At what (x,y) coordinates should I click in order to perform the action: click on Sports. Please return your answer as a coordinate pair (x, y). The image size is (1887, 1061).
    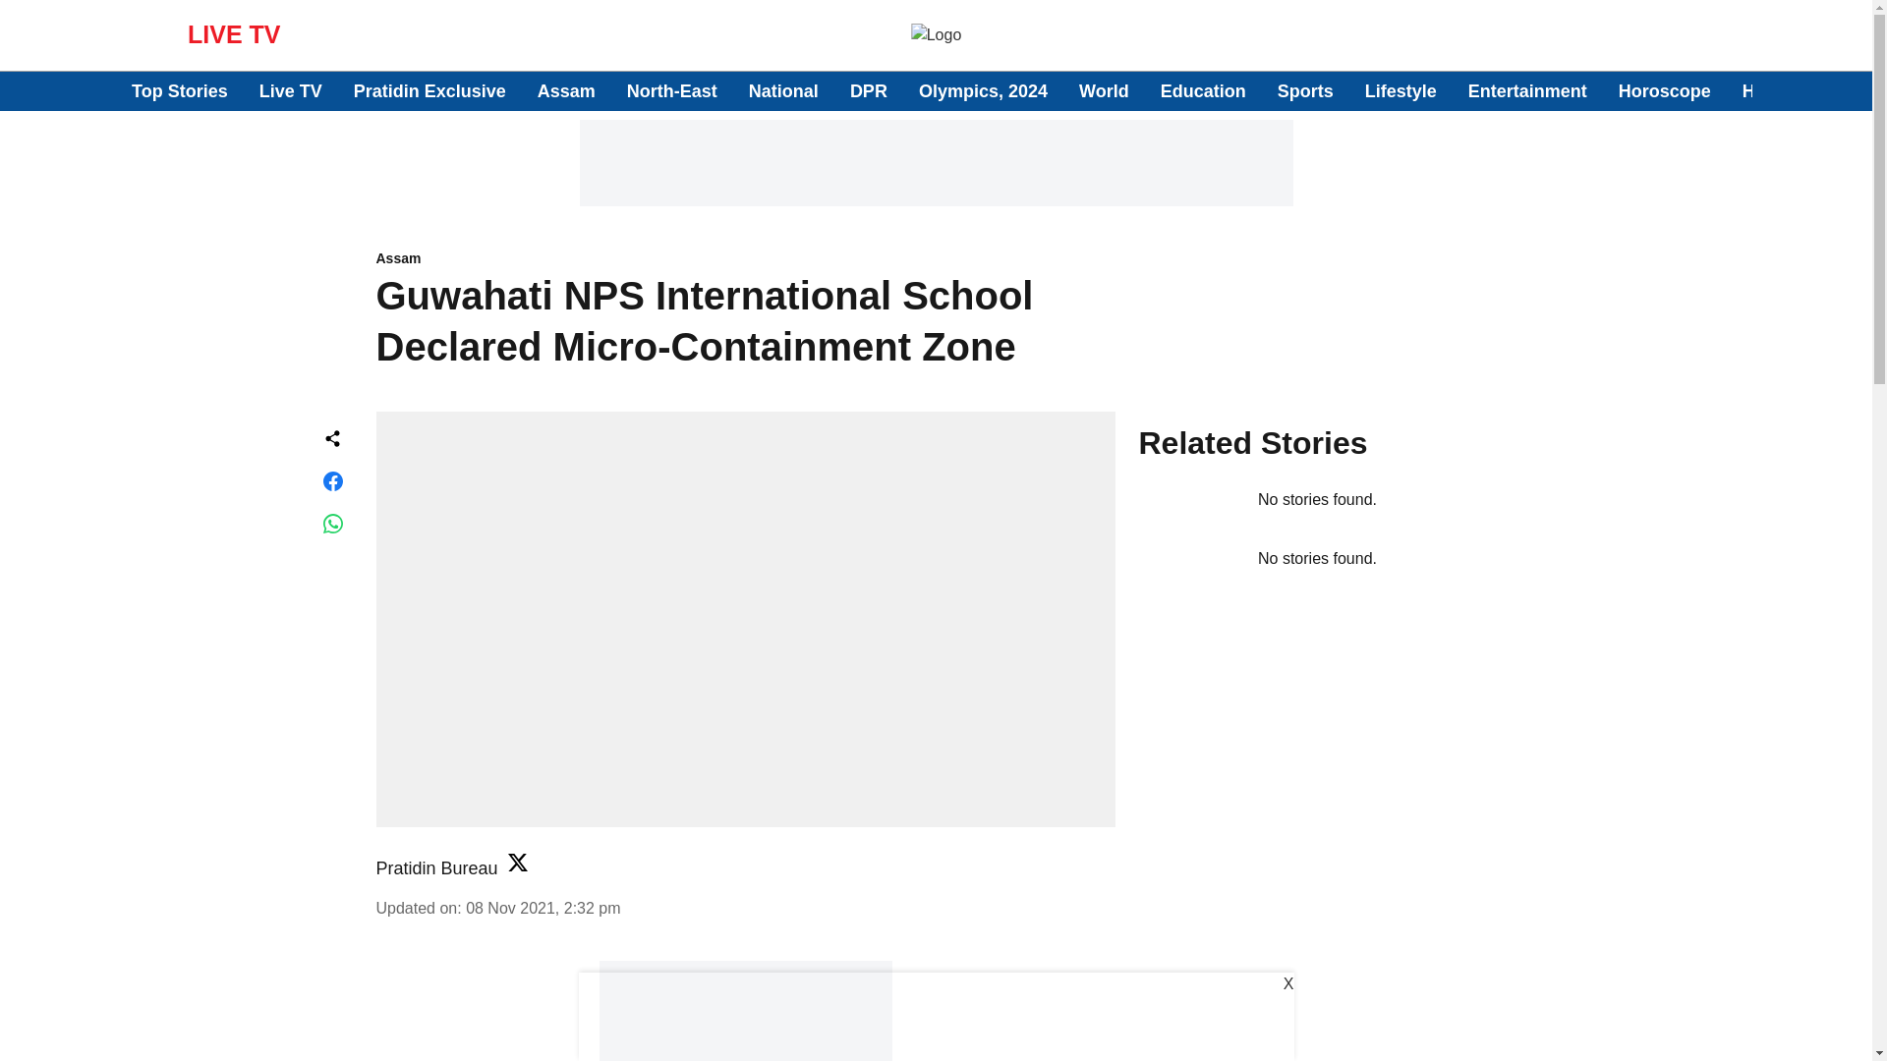
    Looking at the image, I should click on (1305, 90).